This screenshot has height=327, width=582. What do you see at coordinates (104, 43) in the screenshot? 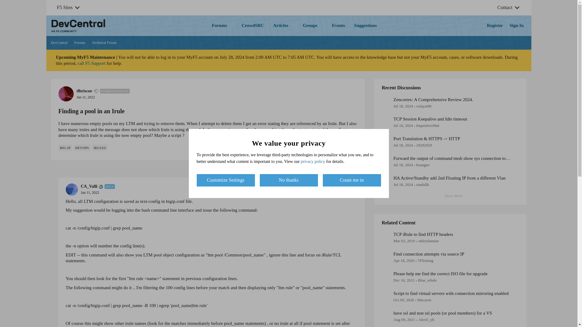
I see `Suggestions` at bounding box center [104, 43].